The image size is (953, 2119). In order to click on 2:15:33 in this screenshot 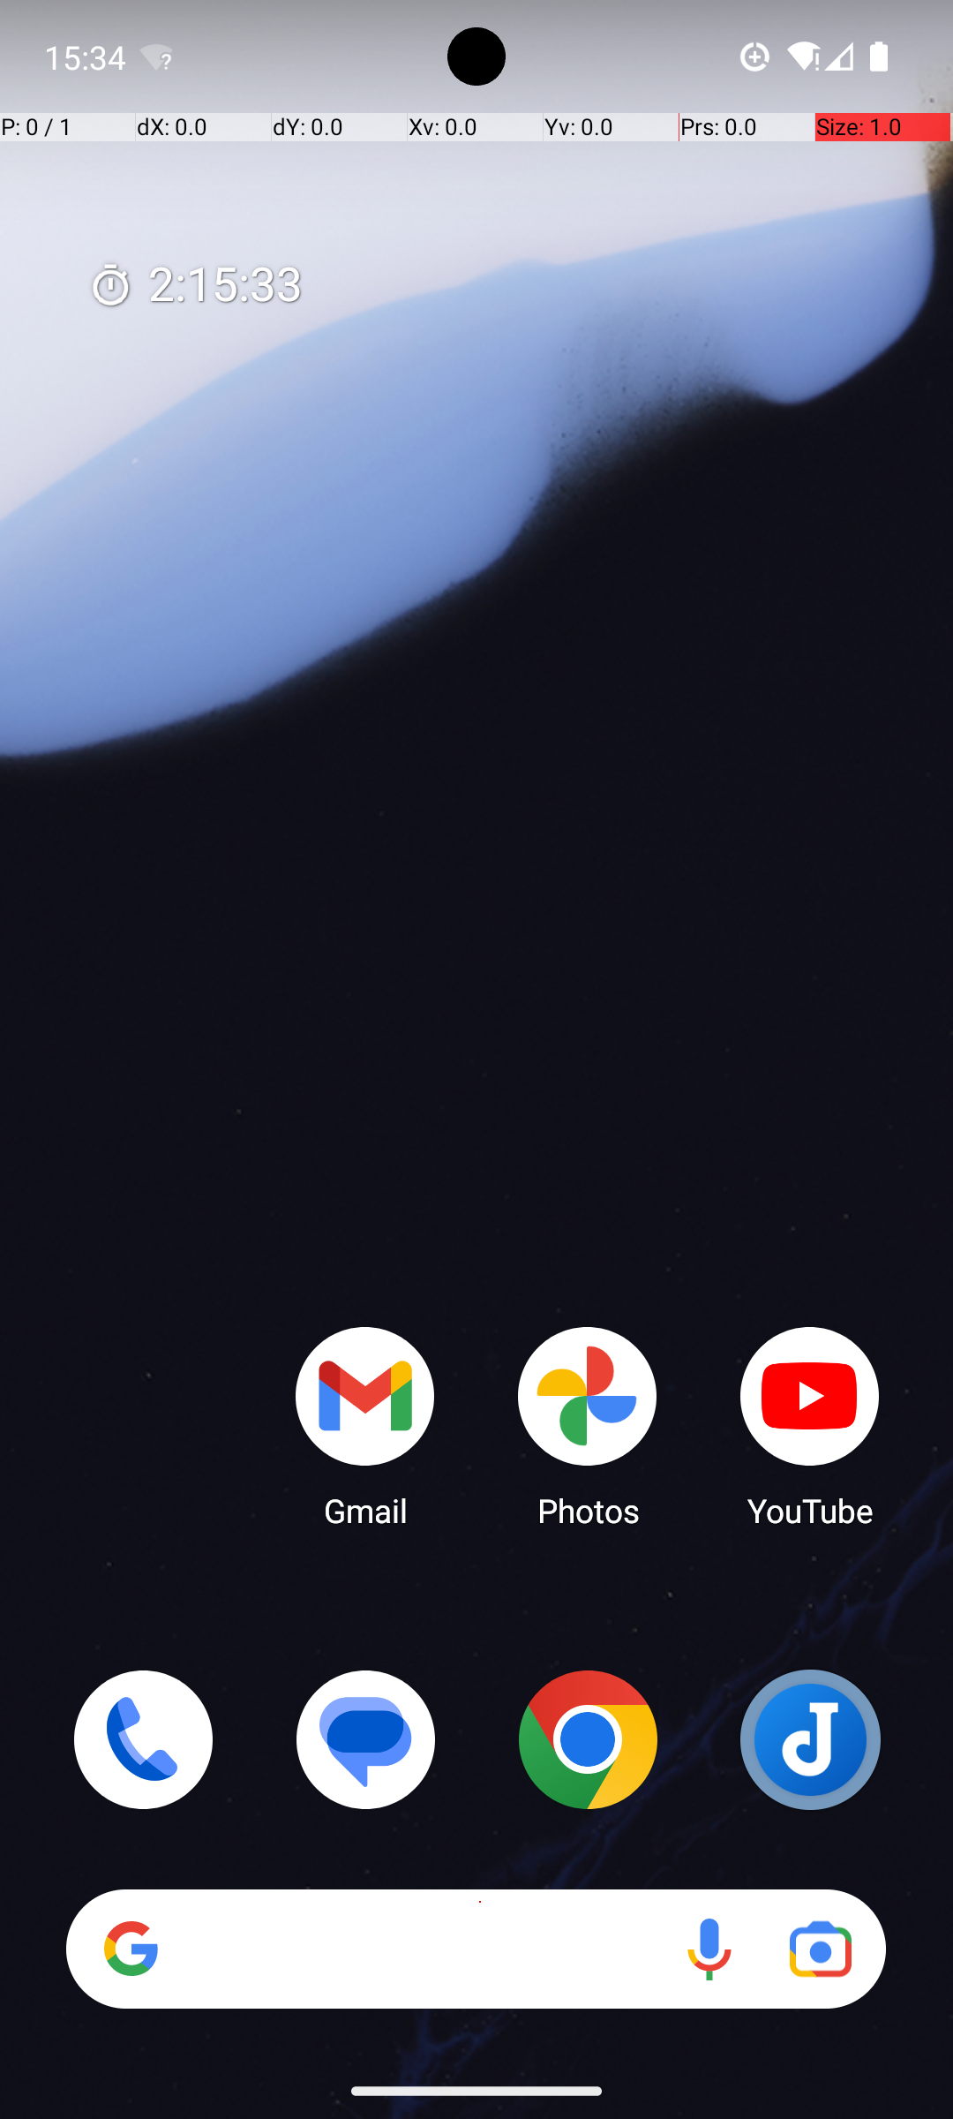, I will do `click(195, 286)`.